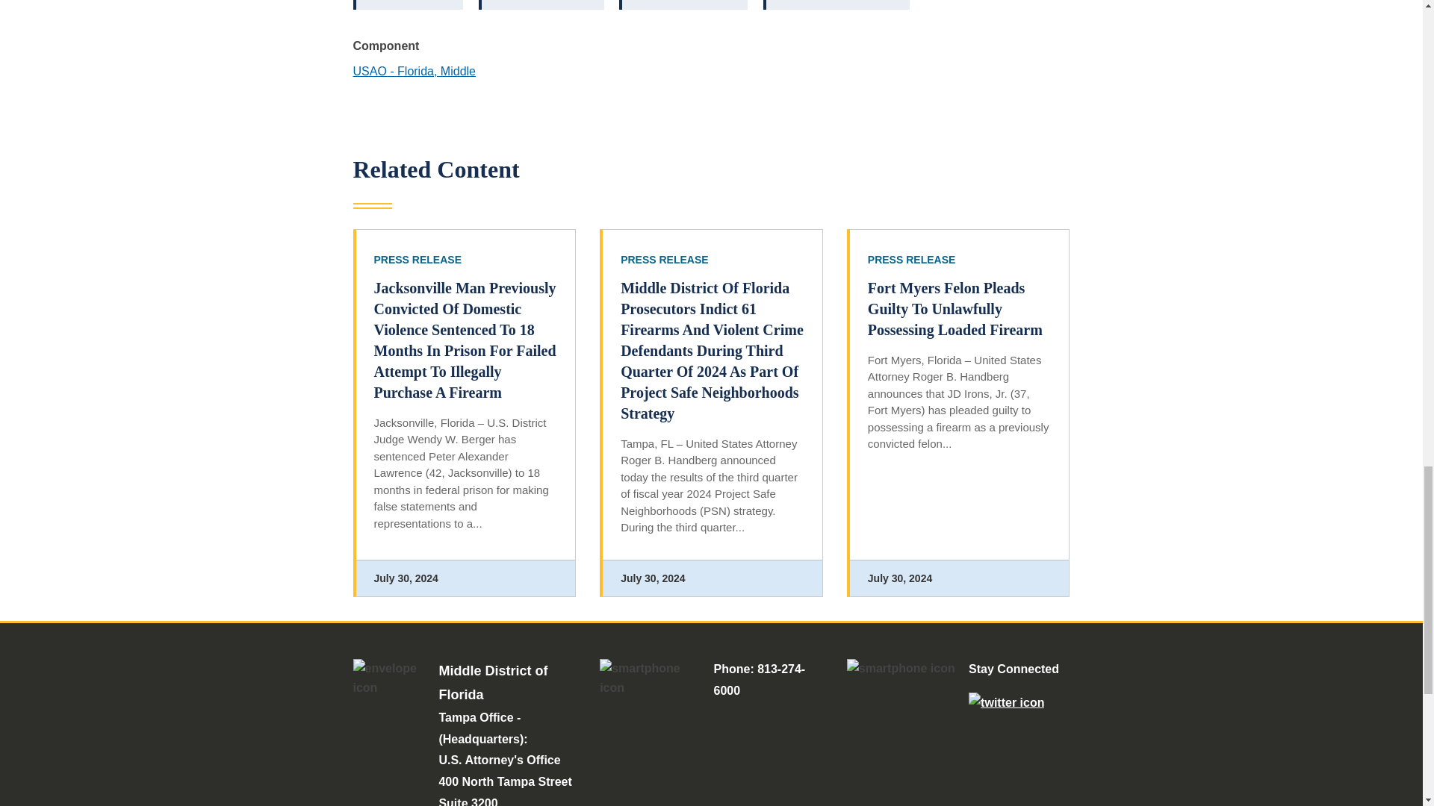  Describe the element at coordinates (414, 71) in the screenshot. I see `USAO - Florida, Middle` at that location.